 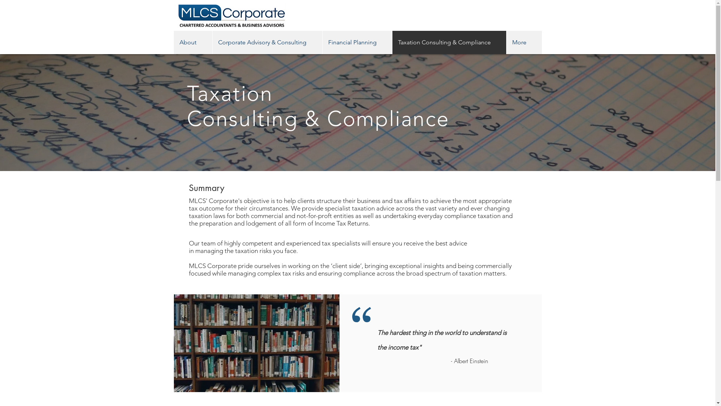 What do you see at coordinates (267, 42) in the screenshot?
I see `Corporate Advisory & Consulting` at bounding box center [267, 42].